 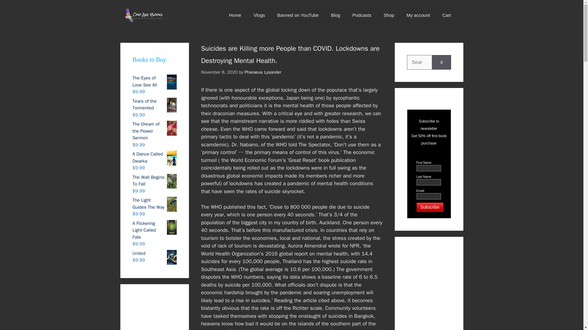 I want to click on 14.4 suicides, so click(x=287, y=258).